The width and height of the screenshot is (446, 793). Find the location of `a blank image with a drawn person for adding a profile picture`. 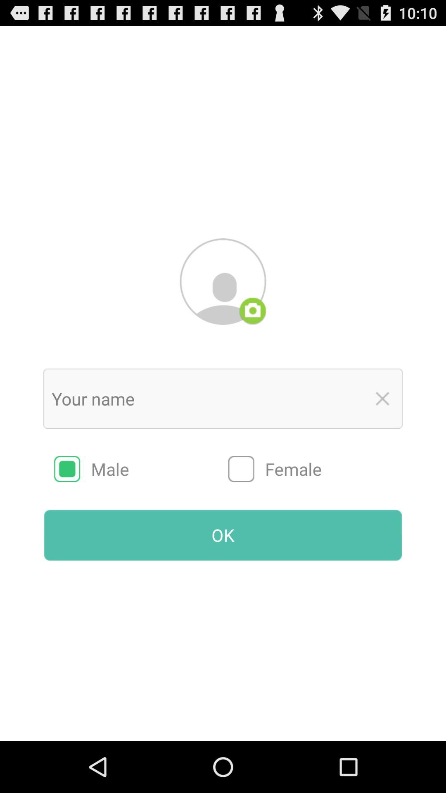

a blank image with a drawn person for adding a profile picture is located at coordinates (223, 281).